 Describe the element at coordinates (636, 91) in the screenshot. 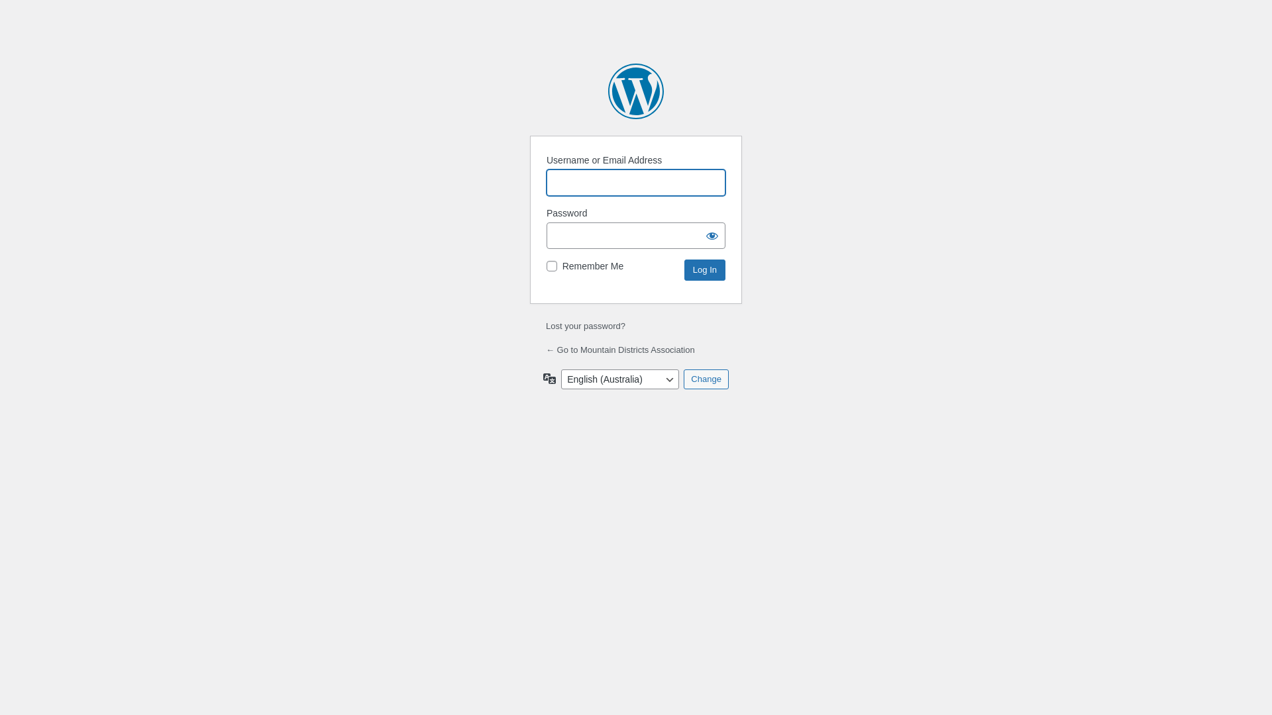

I see `Powered by WordPress` at that location.